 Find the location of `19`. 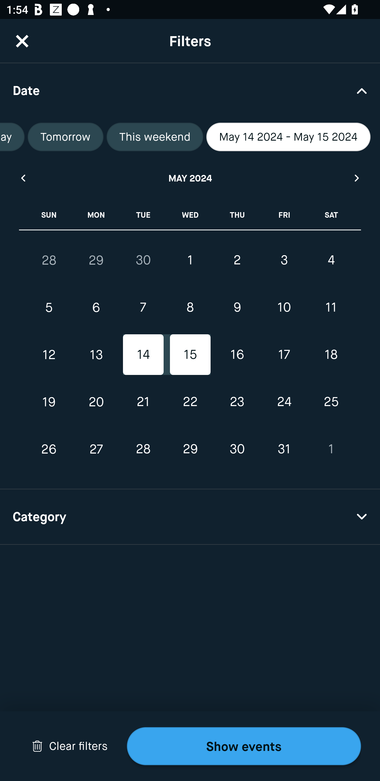

19 is located at coordinates (49, 402).